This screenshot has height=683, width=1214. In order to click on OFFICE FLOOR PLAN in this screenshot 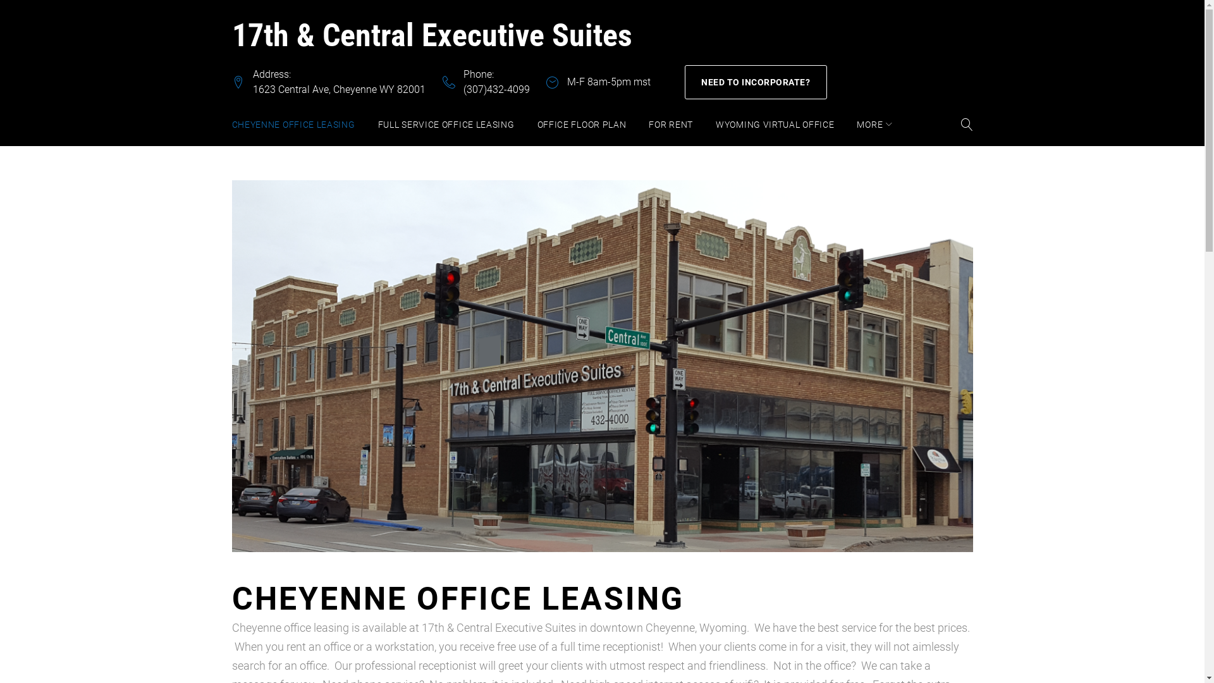, I will do `click(582, 124)`.